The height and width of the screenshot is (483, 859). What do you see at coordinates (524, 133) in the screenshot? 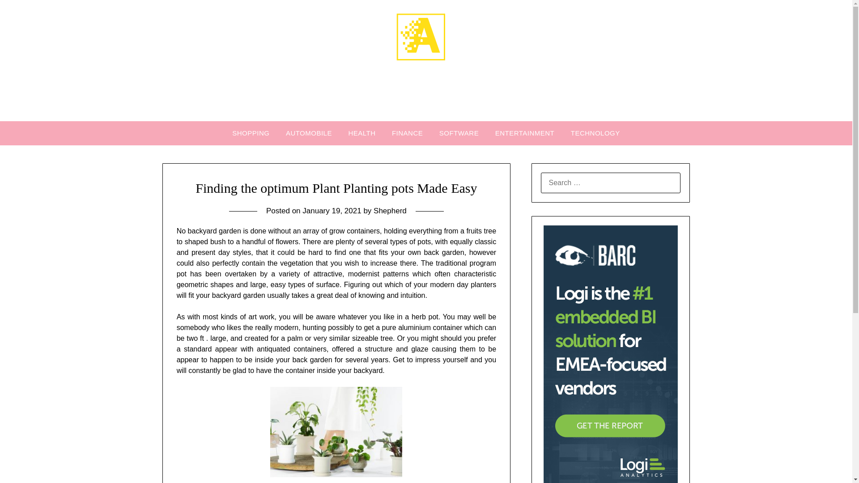
I see `ENTERTAINMENT` at bounding box center [524, 133].